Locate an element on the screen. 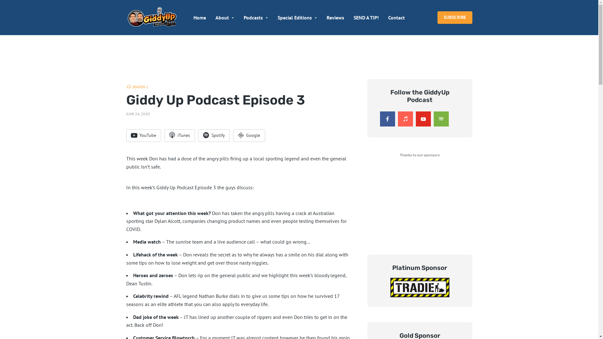 This screenshot has width=603, height=339. Contact is located at coordinates (396, 18).